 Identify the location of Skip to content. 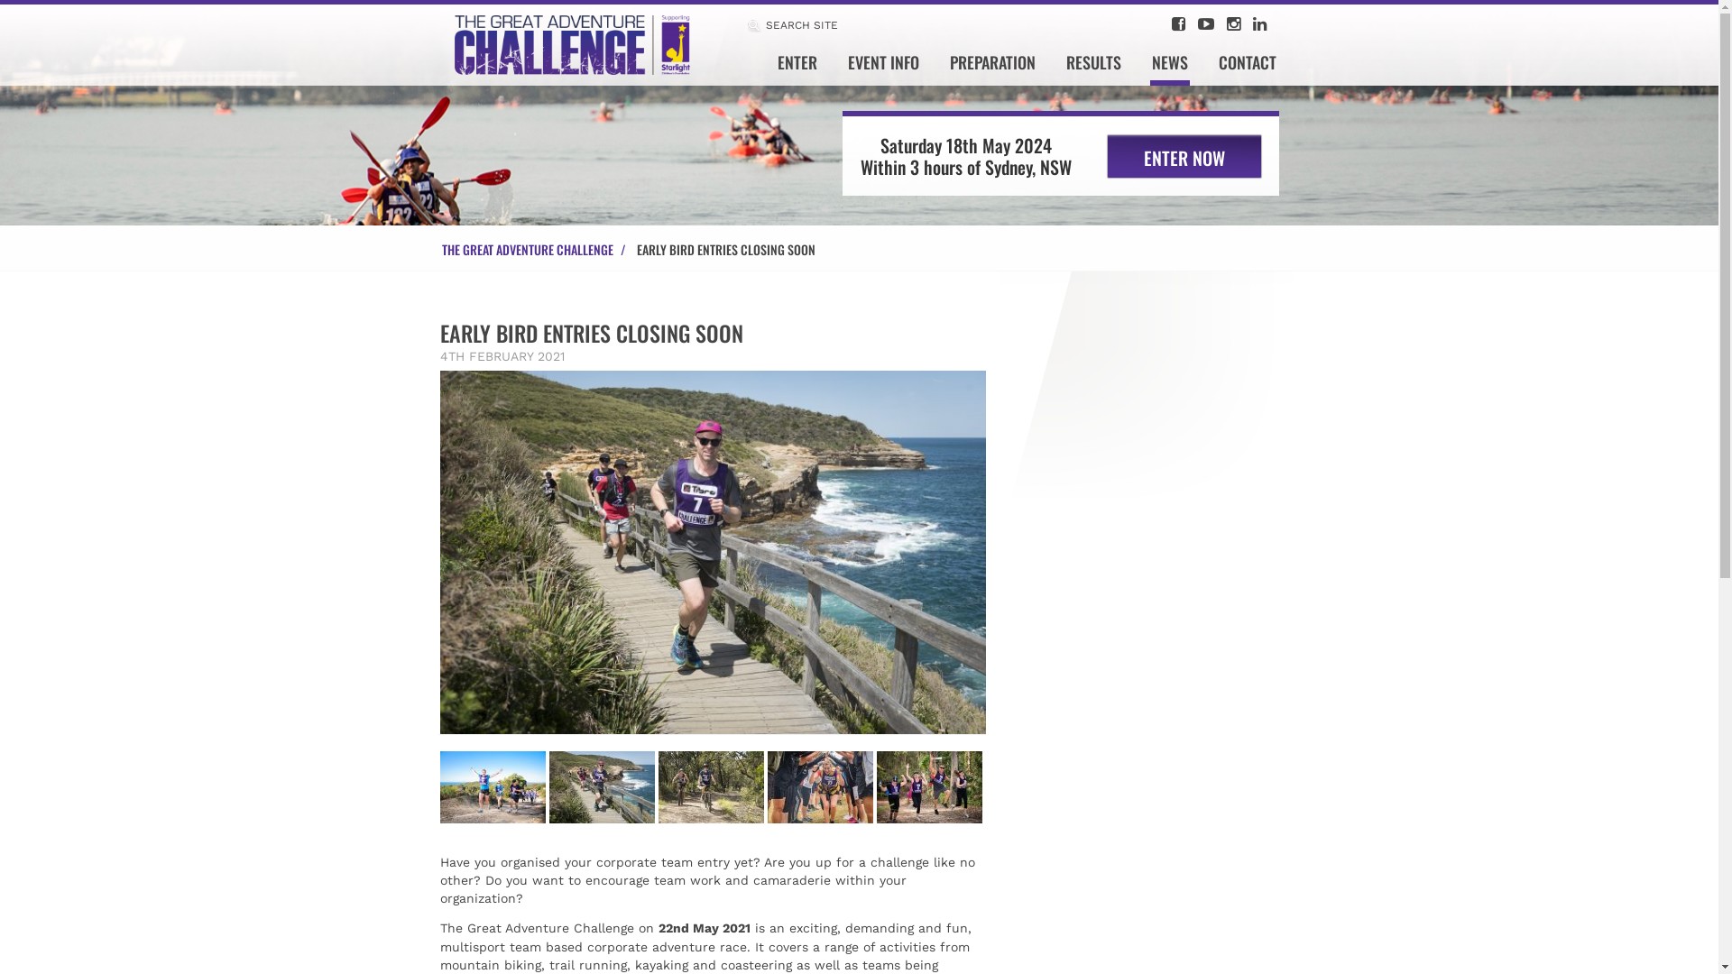
(438, 85).